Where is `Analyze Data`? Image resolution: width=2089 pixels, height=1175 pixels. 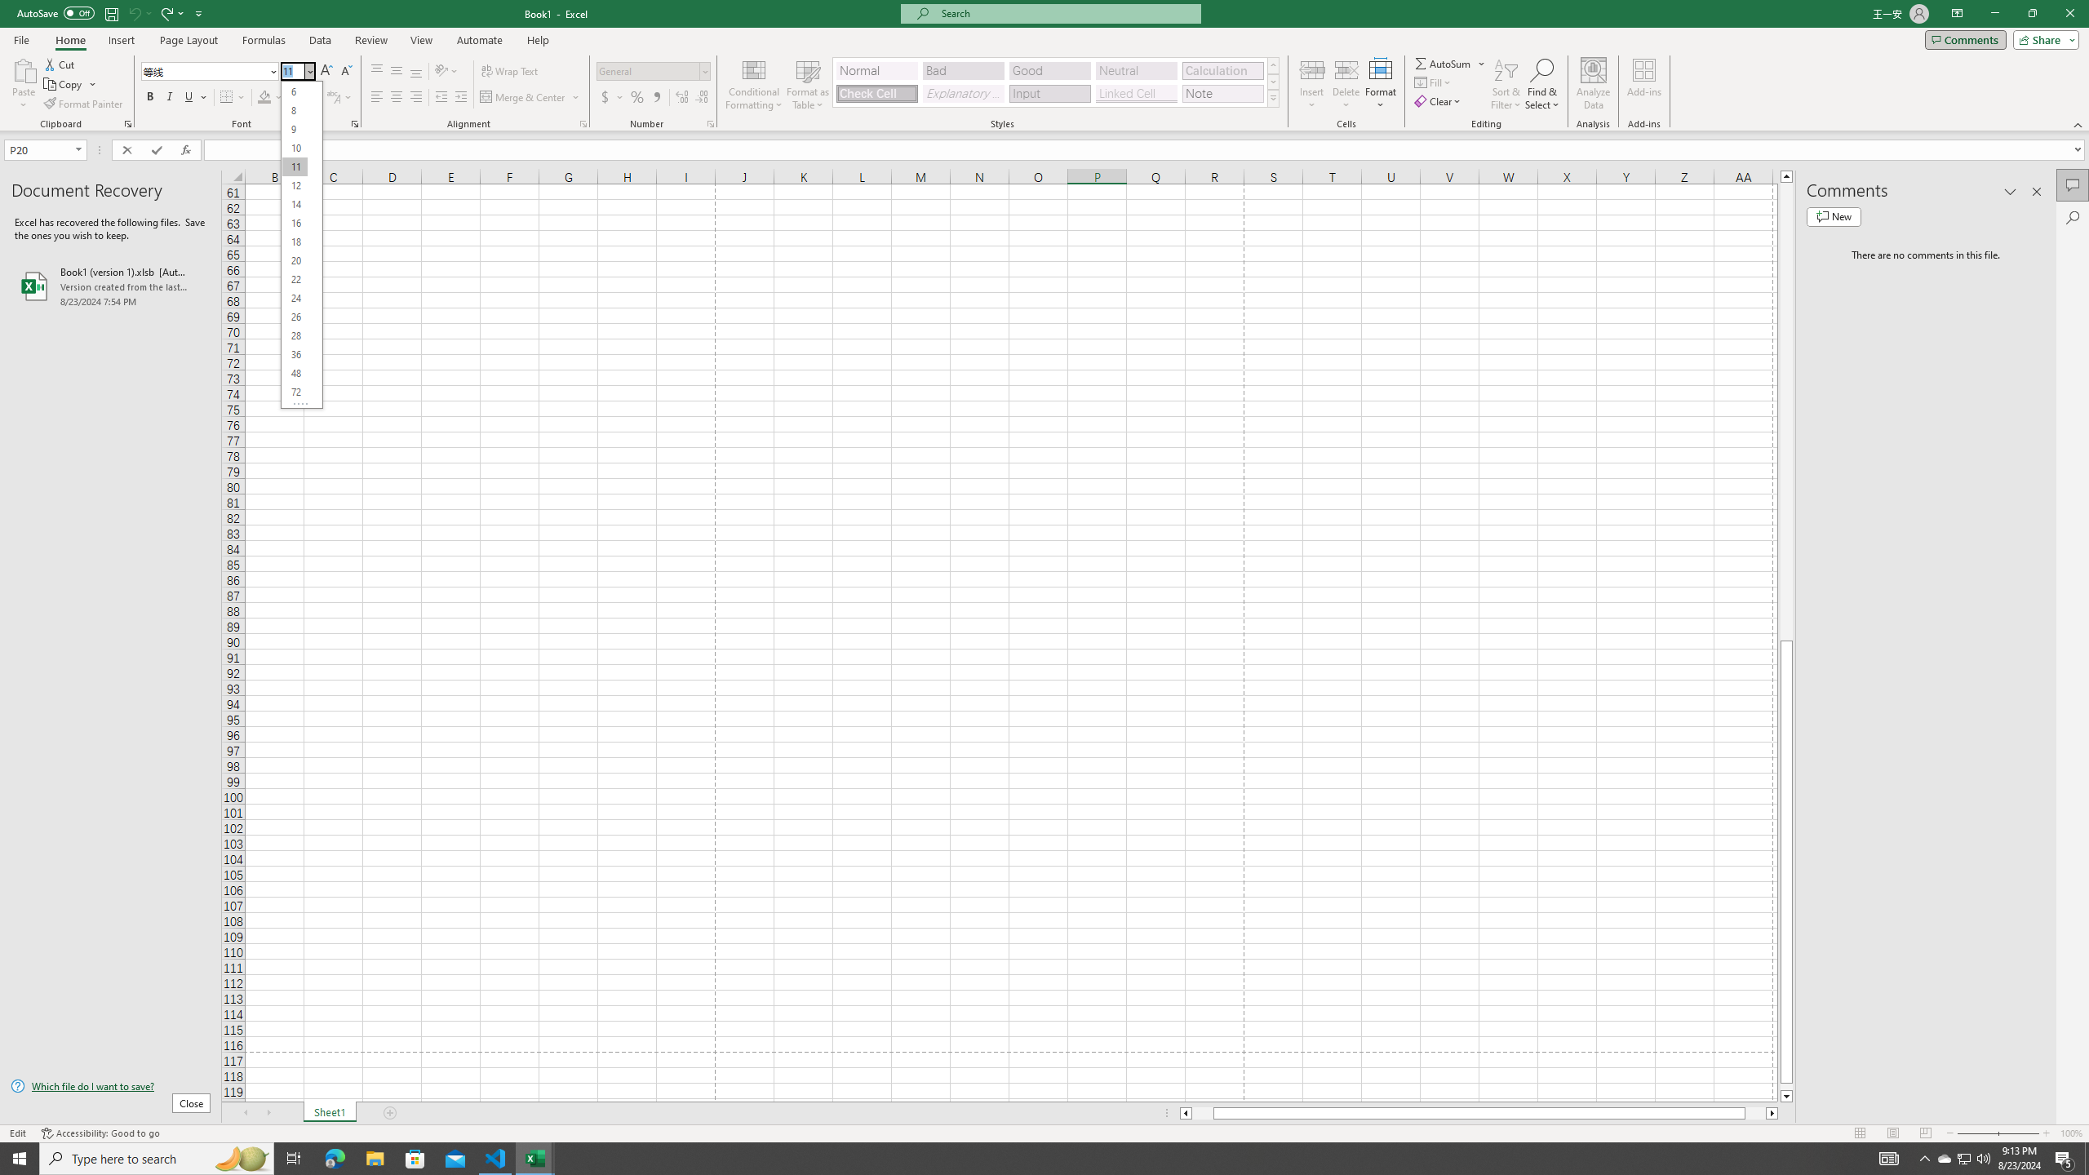
Analyze Data is located at coordinates (1594, 84).